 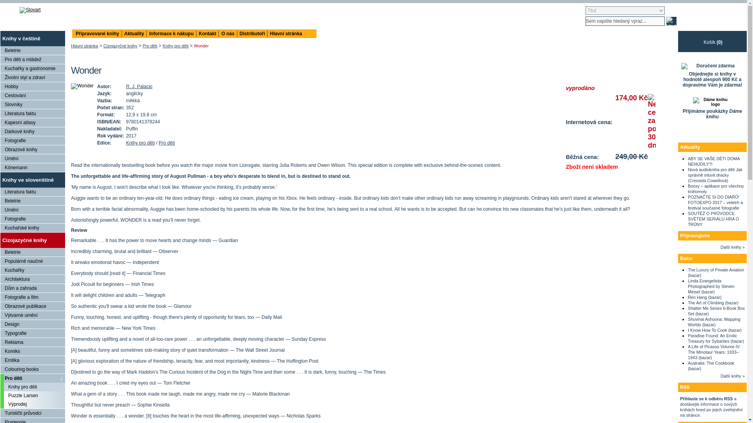 What do you see at coordinates (33, 192) in the screenshot?
I see `Literatura faktu` at bounding box center [33, 192].